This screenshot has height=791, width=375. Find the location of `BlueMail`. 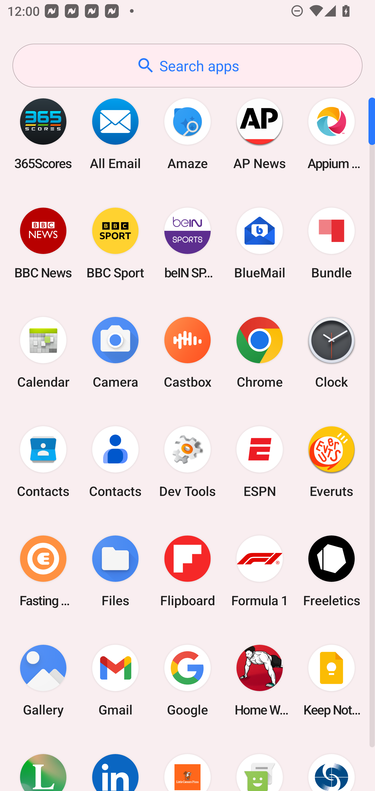

BlueMail is located at coordinates (259, 243).